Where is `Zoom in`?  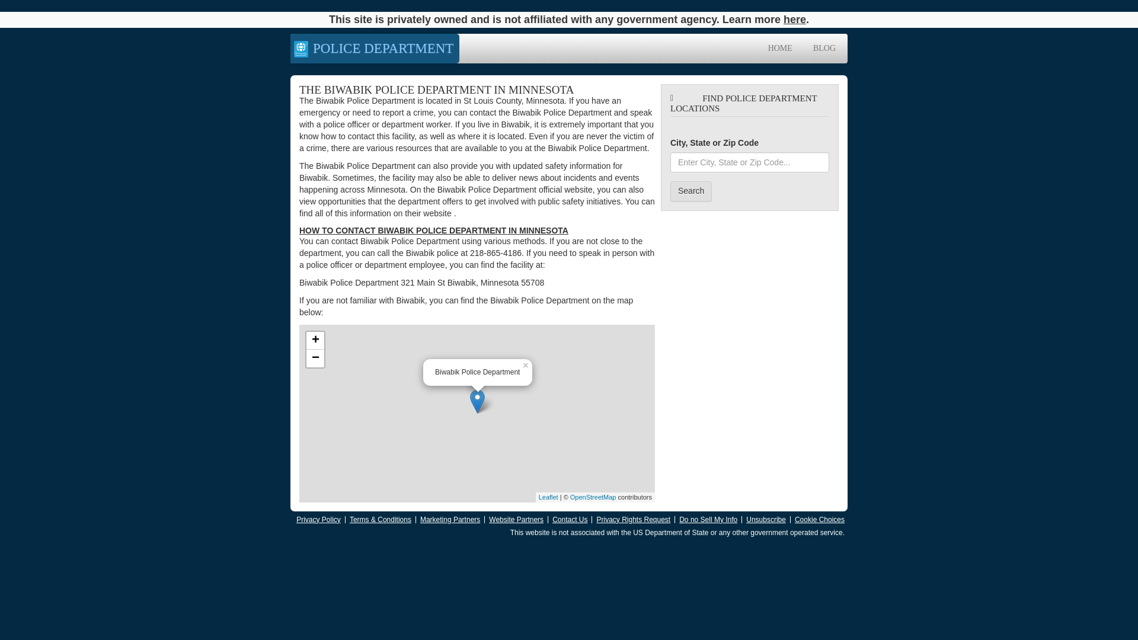 Zoom in is located at coordinates (315, 340).